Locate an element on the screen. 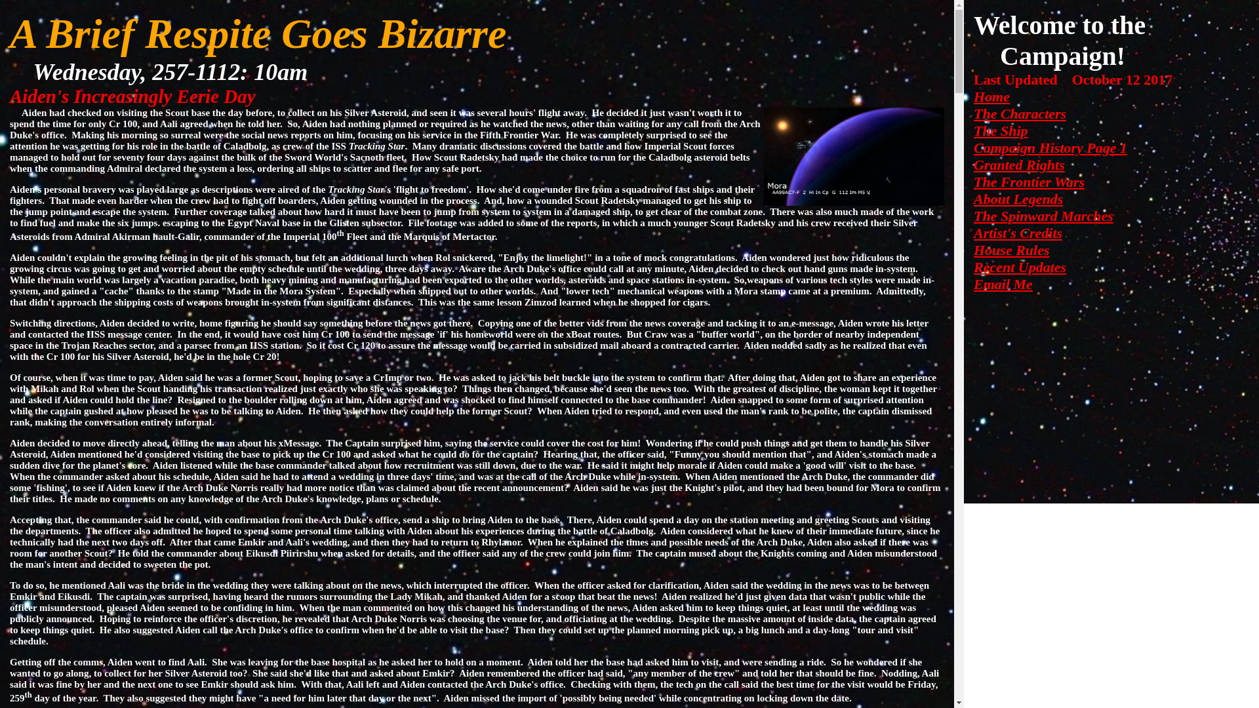 The height and width of the screenshot is (708, 1259). The Frontier Wars is located at coordinates (1028, 182).